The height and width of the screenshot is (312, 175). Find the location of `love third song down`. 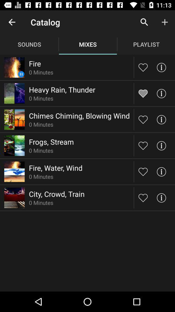

love third song down is located at coordinates (143, 120).